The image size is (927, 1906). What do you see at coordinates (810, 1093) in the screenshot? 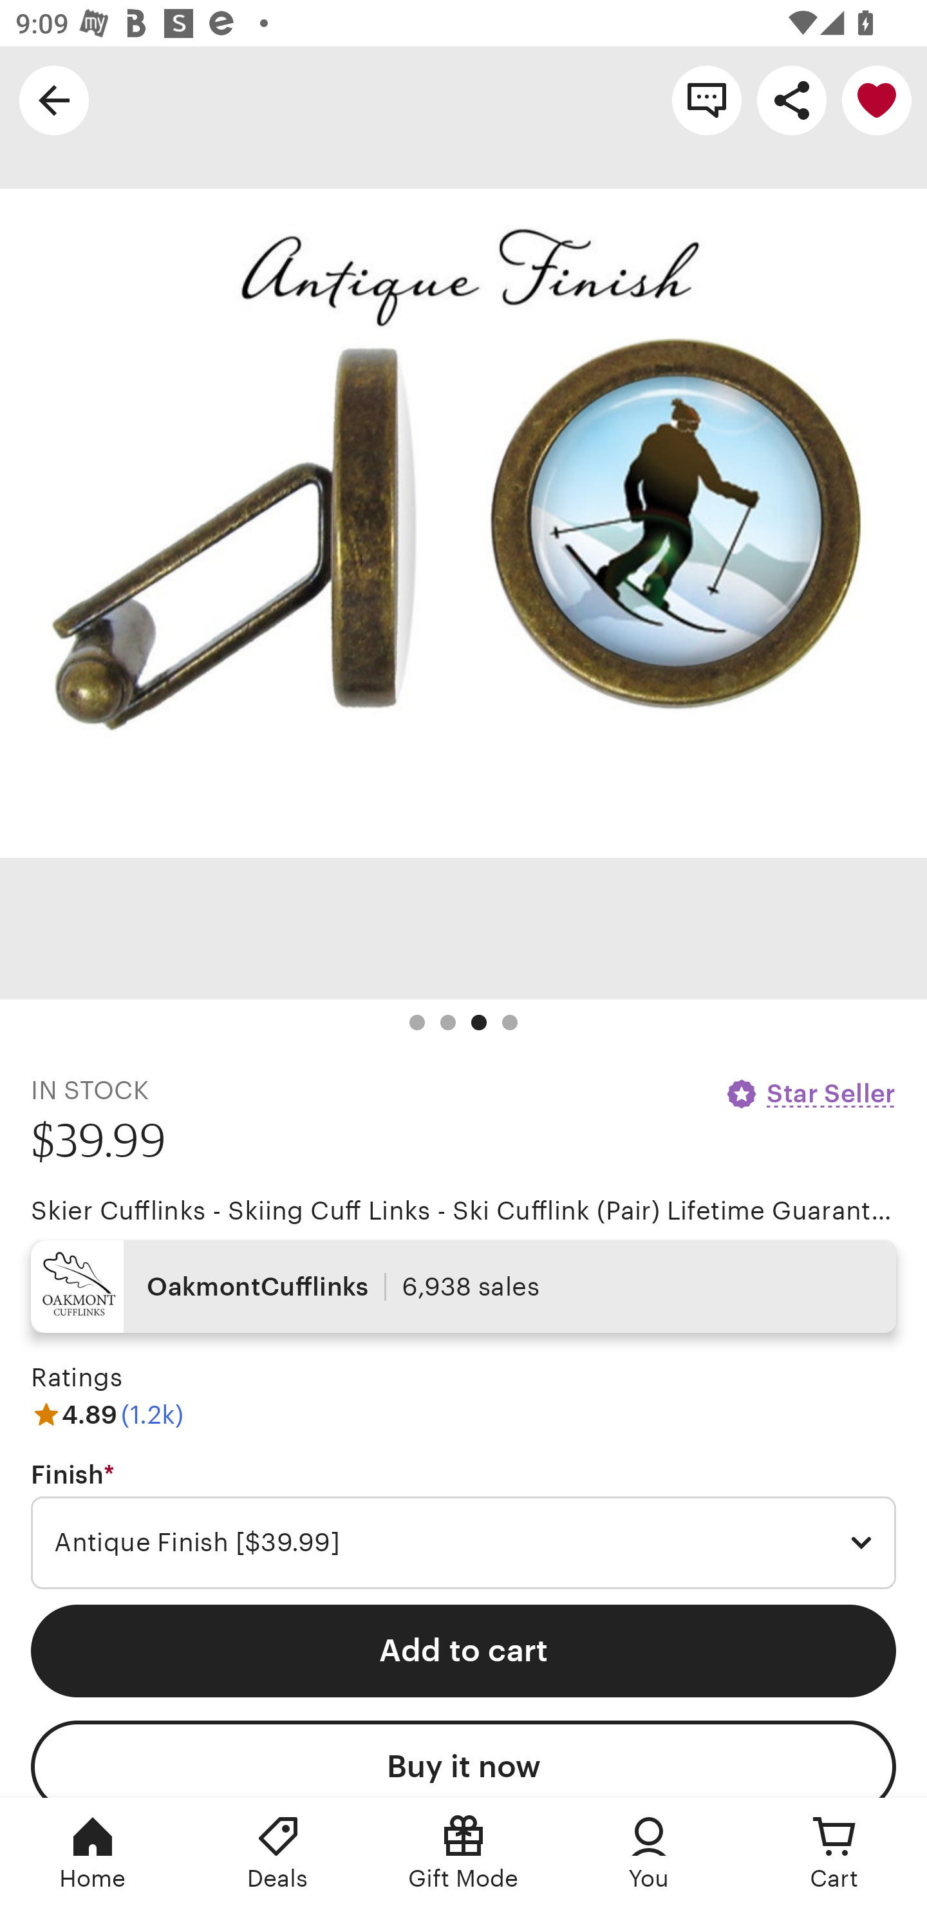
I see `Star Seller` at bounding box center [810, 1093].